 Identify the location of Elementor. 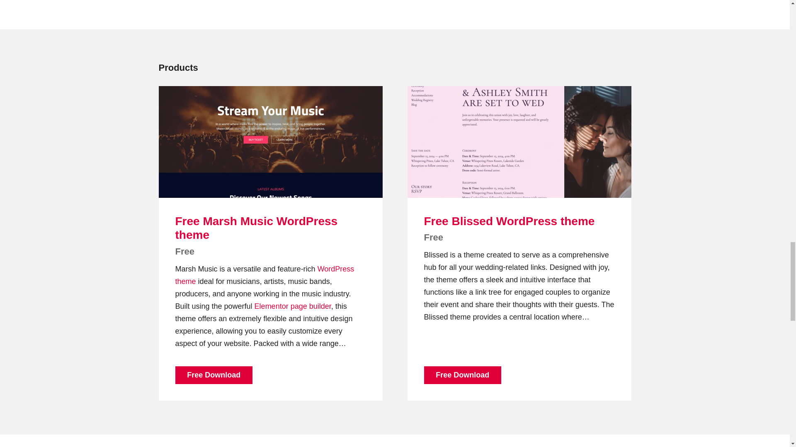
(271, 306).